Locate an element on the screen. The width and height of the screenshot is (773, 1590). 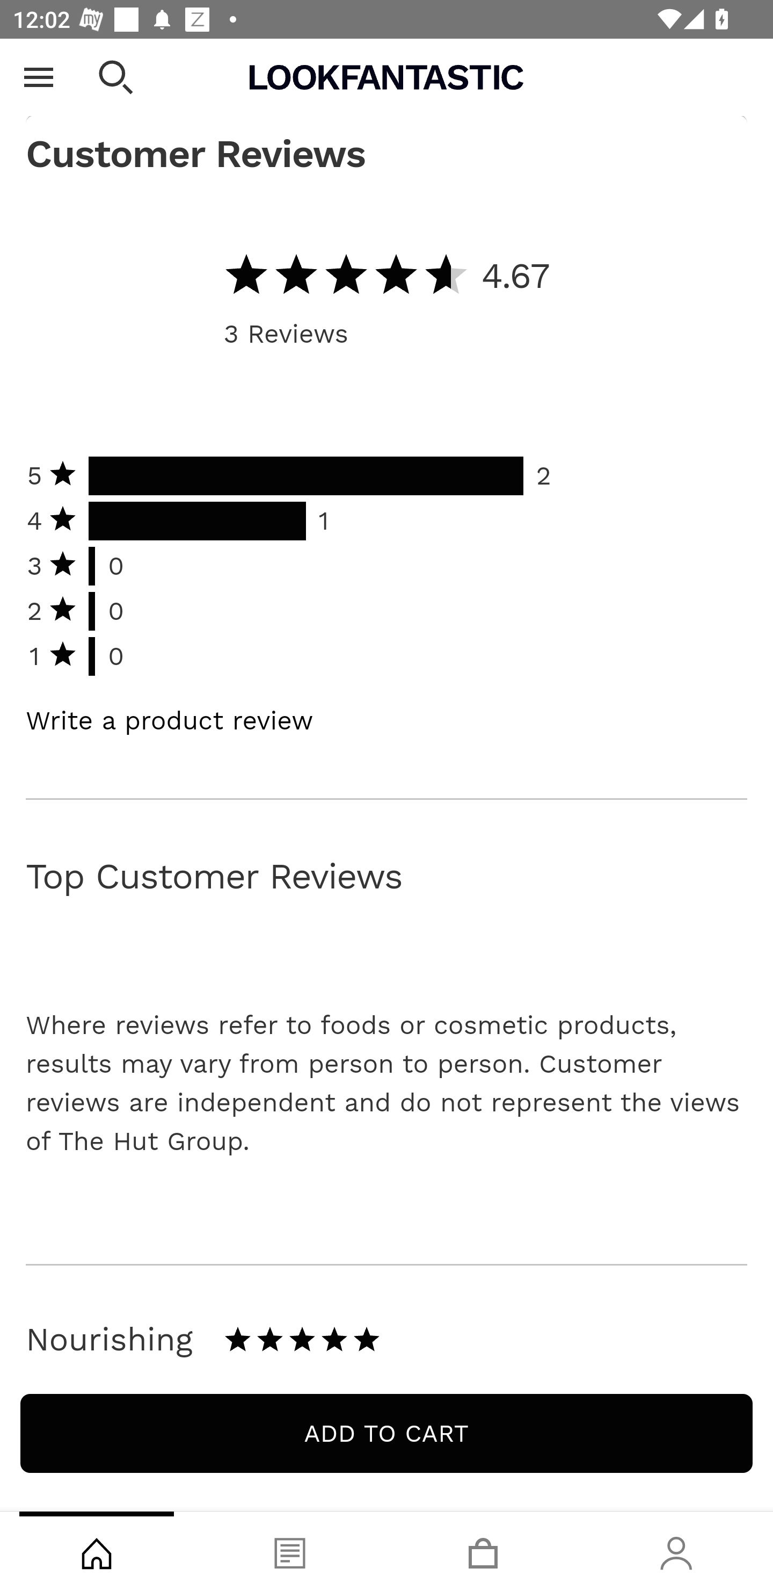
Basket, tab, 3 of 4 is located at coordinates (483, 1551).